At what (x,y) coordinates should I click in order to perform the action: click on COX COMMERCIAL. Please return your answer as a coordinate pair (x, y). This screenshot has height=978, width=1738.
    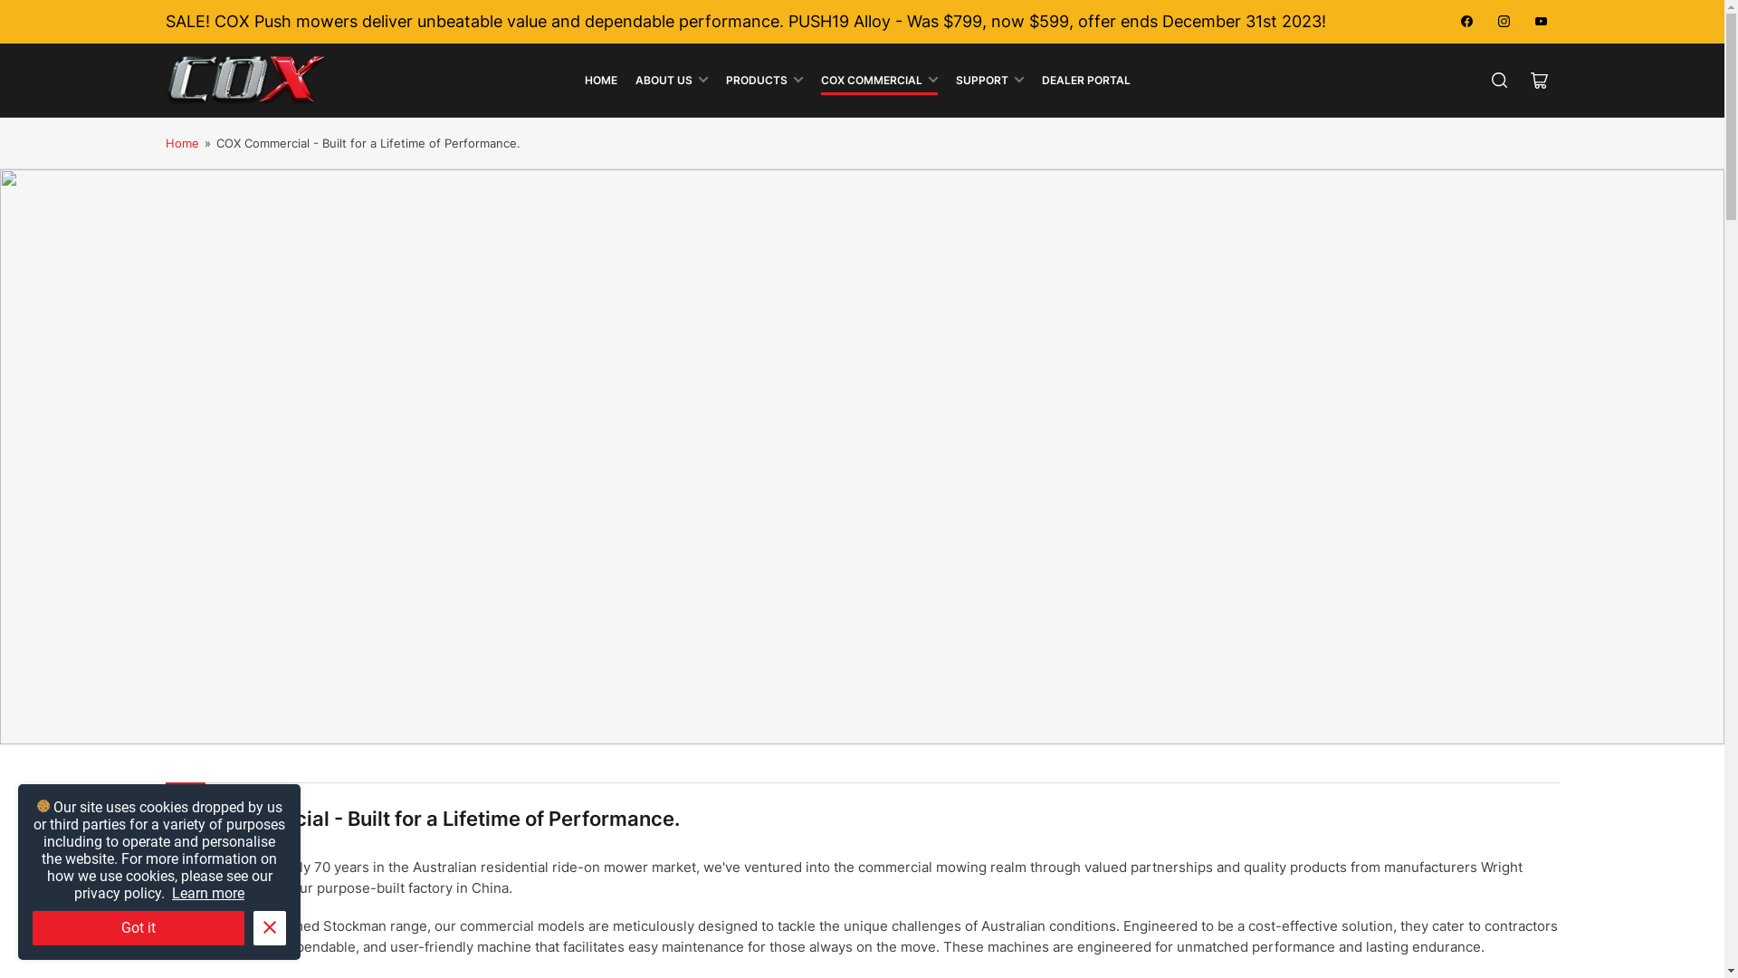
    Looking at the image, I should click on (880, 80).